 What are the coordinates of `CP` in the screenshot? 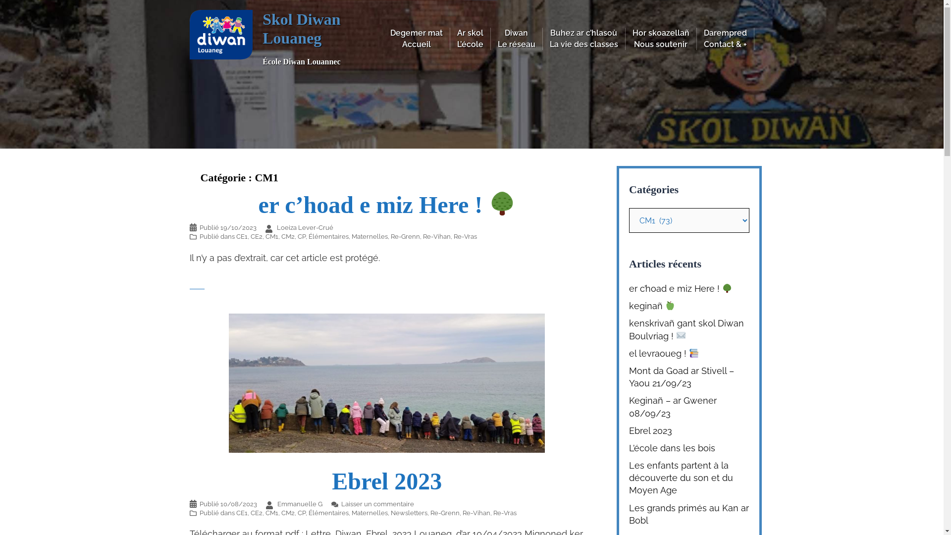 It's located at (301, 513).